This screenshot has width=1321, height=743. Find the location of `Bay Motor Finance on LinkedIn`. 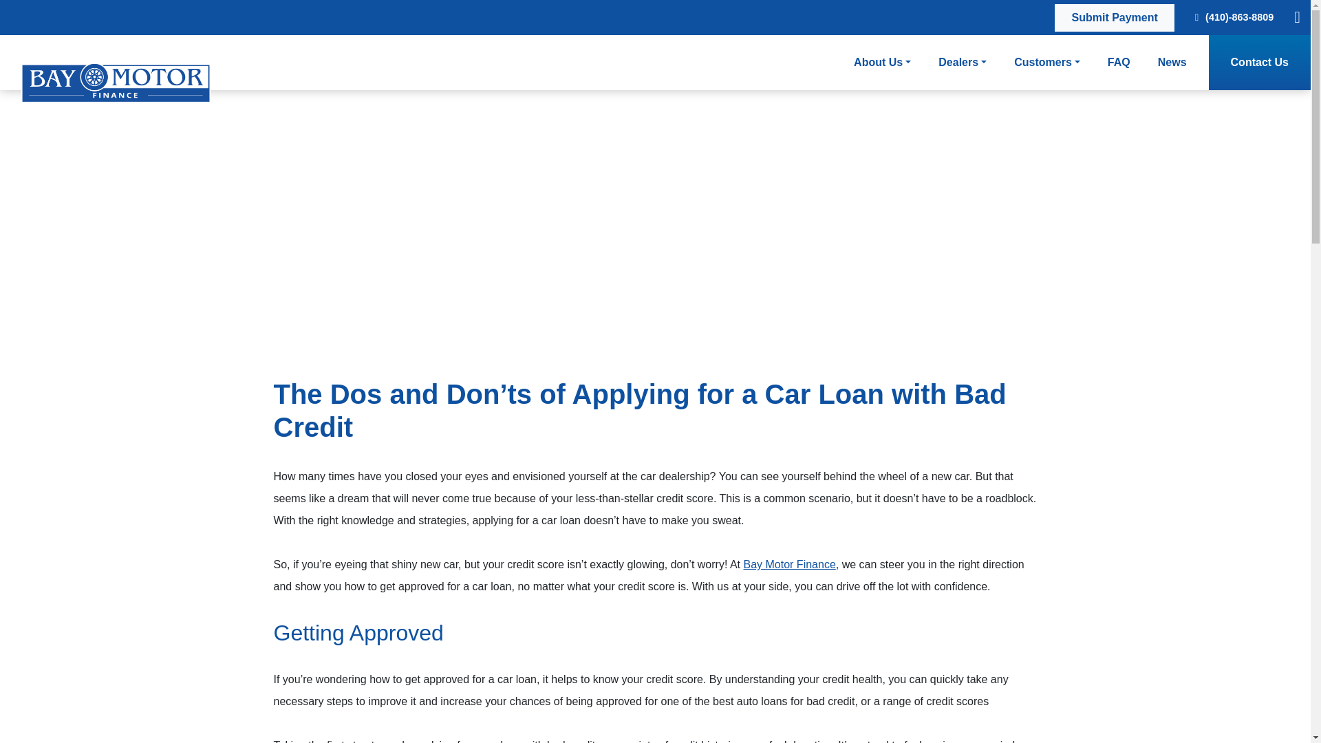

Bay Motor Finance on LinkedIn is located at coordinates (1297, 17).